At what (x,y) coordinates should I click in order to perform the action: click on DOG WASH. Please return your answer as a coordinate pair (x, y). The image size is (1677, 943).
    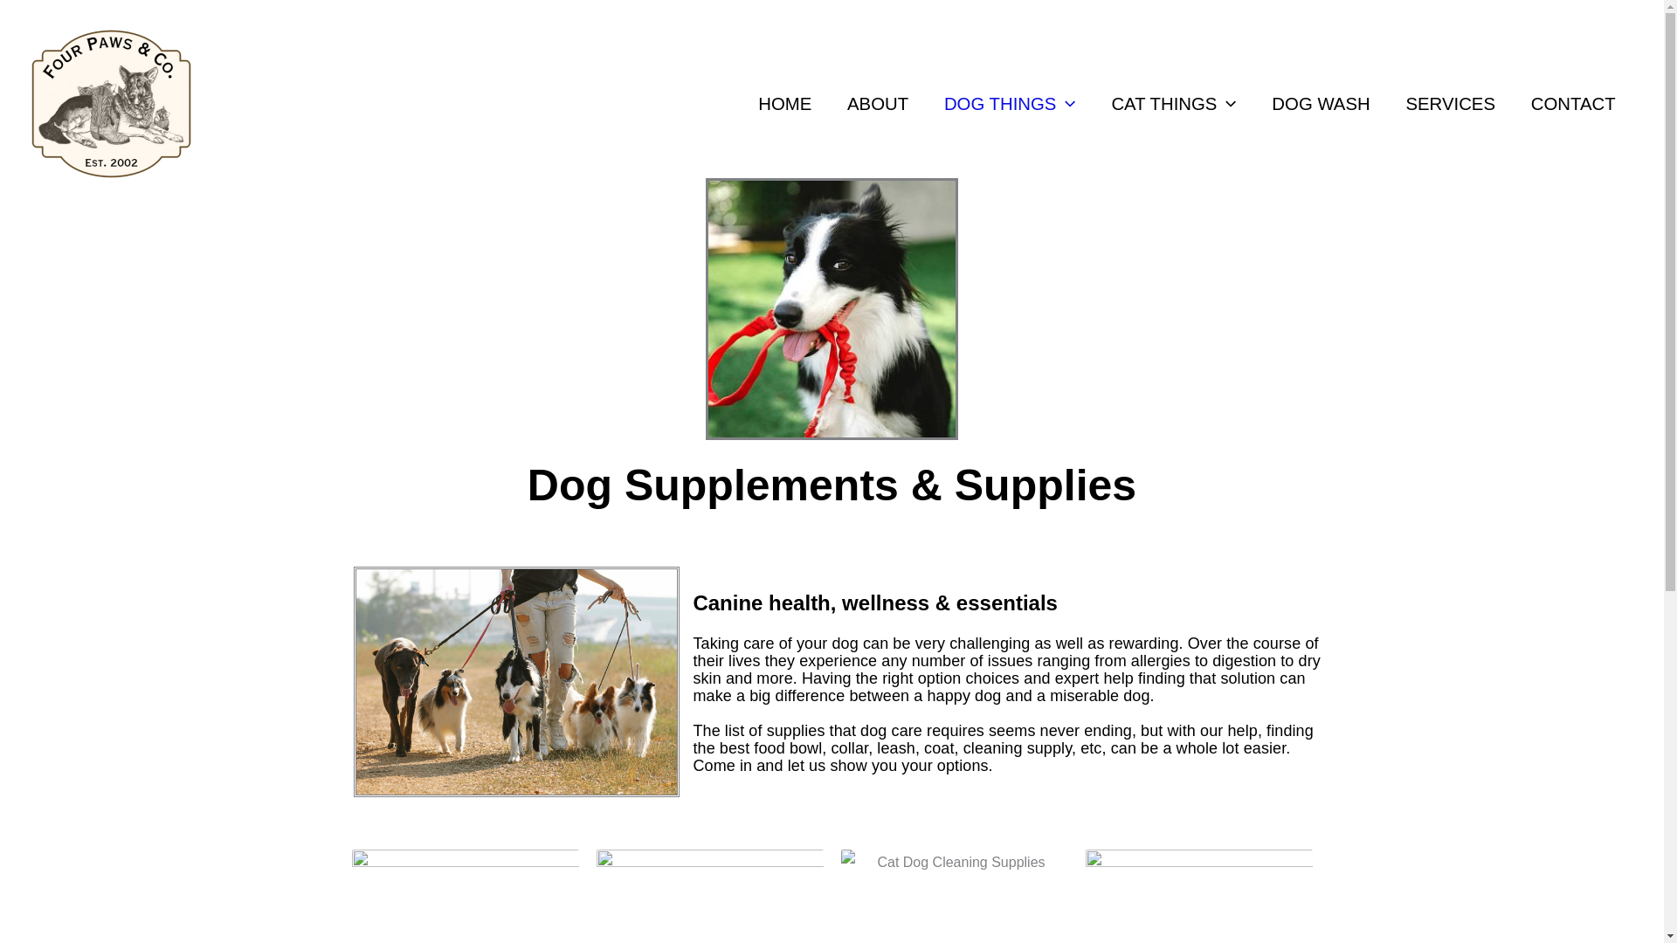
    Looking at the image, I should click on (1321, 102).